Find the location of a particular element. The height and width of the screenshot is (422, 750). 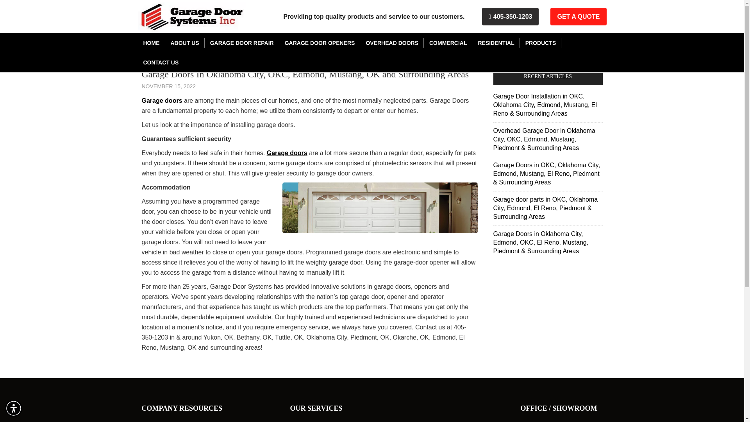

405-350-1203 is located at coordinates (510, 16).